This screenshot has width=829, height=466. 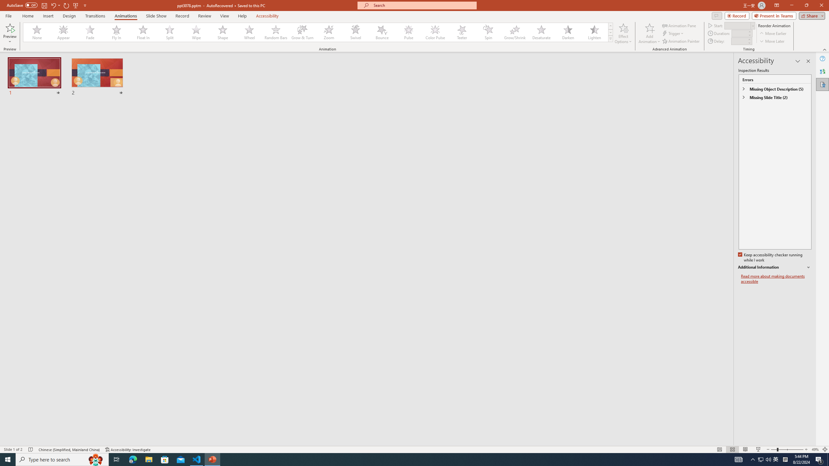 What do you see at coordinates (356, 32) in the screenshot?
I see `Swivel` at bounding box center [356, 32].